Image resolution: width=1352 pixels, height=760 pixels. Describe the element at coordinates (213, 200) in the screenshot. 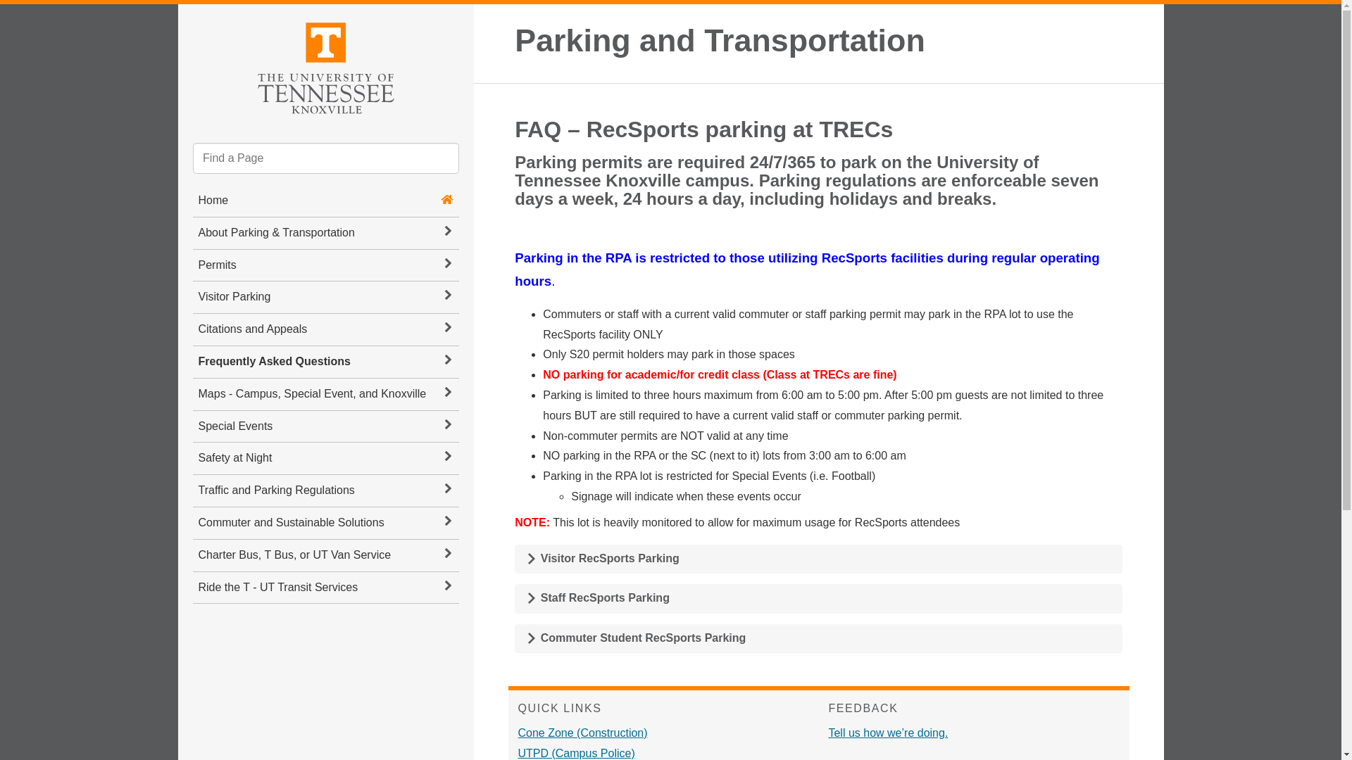

I see `Home` at that location.